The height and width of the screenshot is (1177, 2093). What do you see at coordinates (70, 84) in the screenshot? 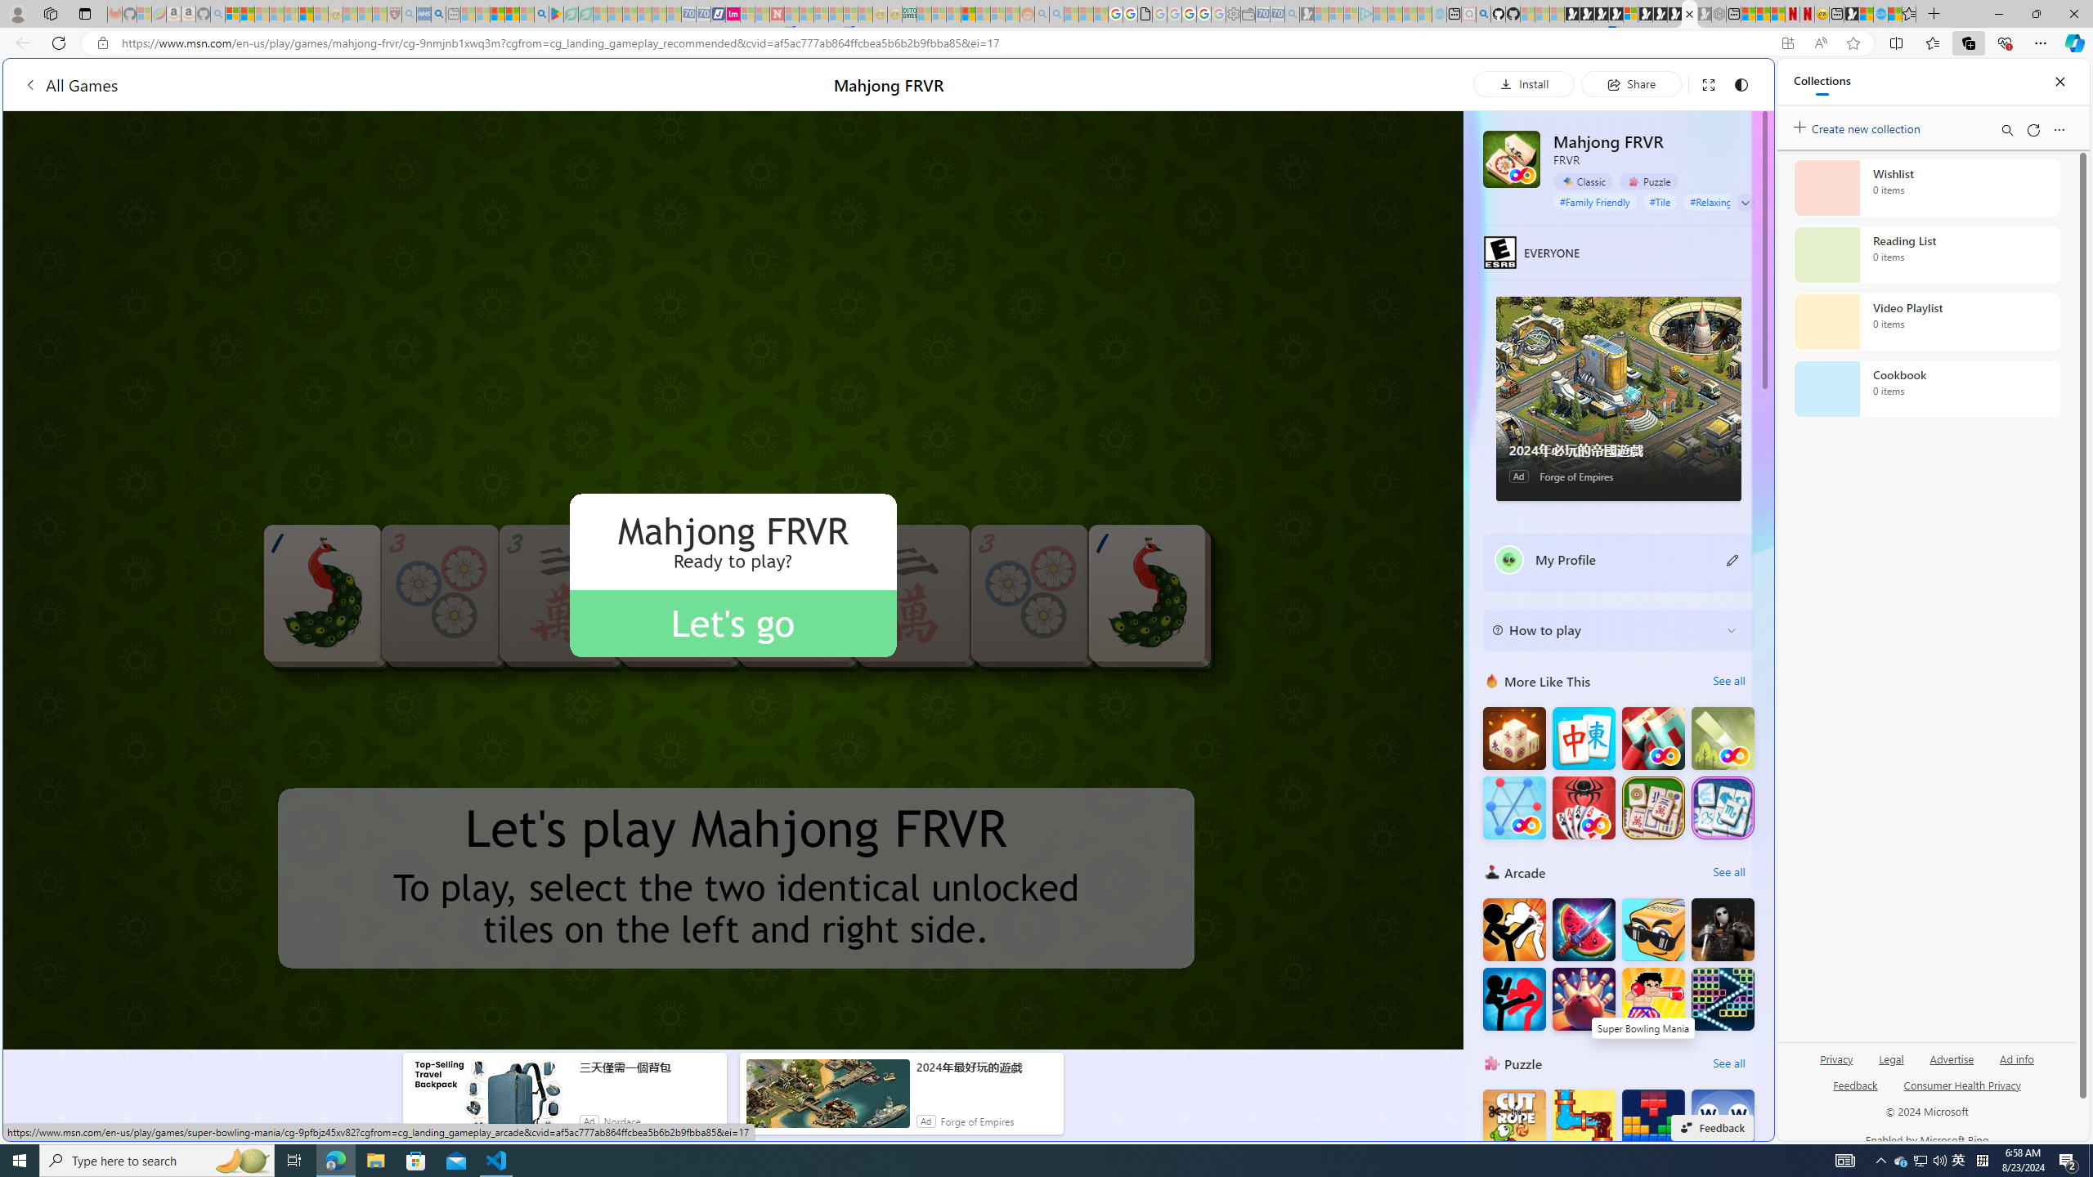
I see `All Games` at bounding box center [70, 84].